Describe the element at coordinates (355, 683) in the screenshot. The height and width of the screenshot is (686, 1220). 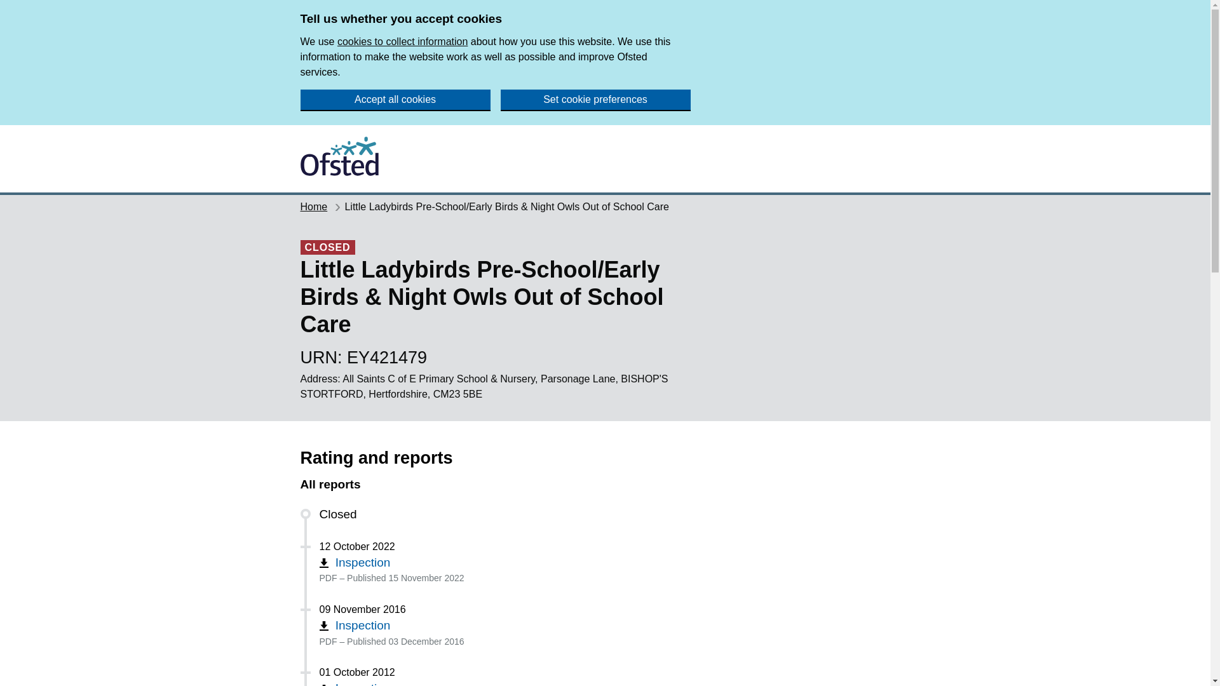
I see `Inspection` at that location.